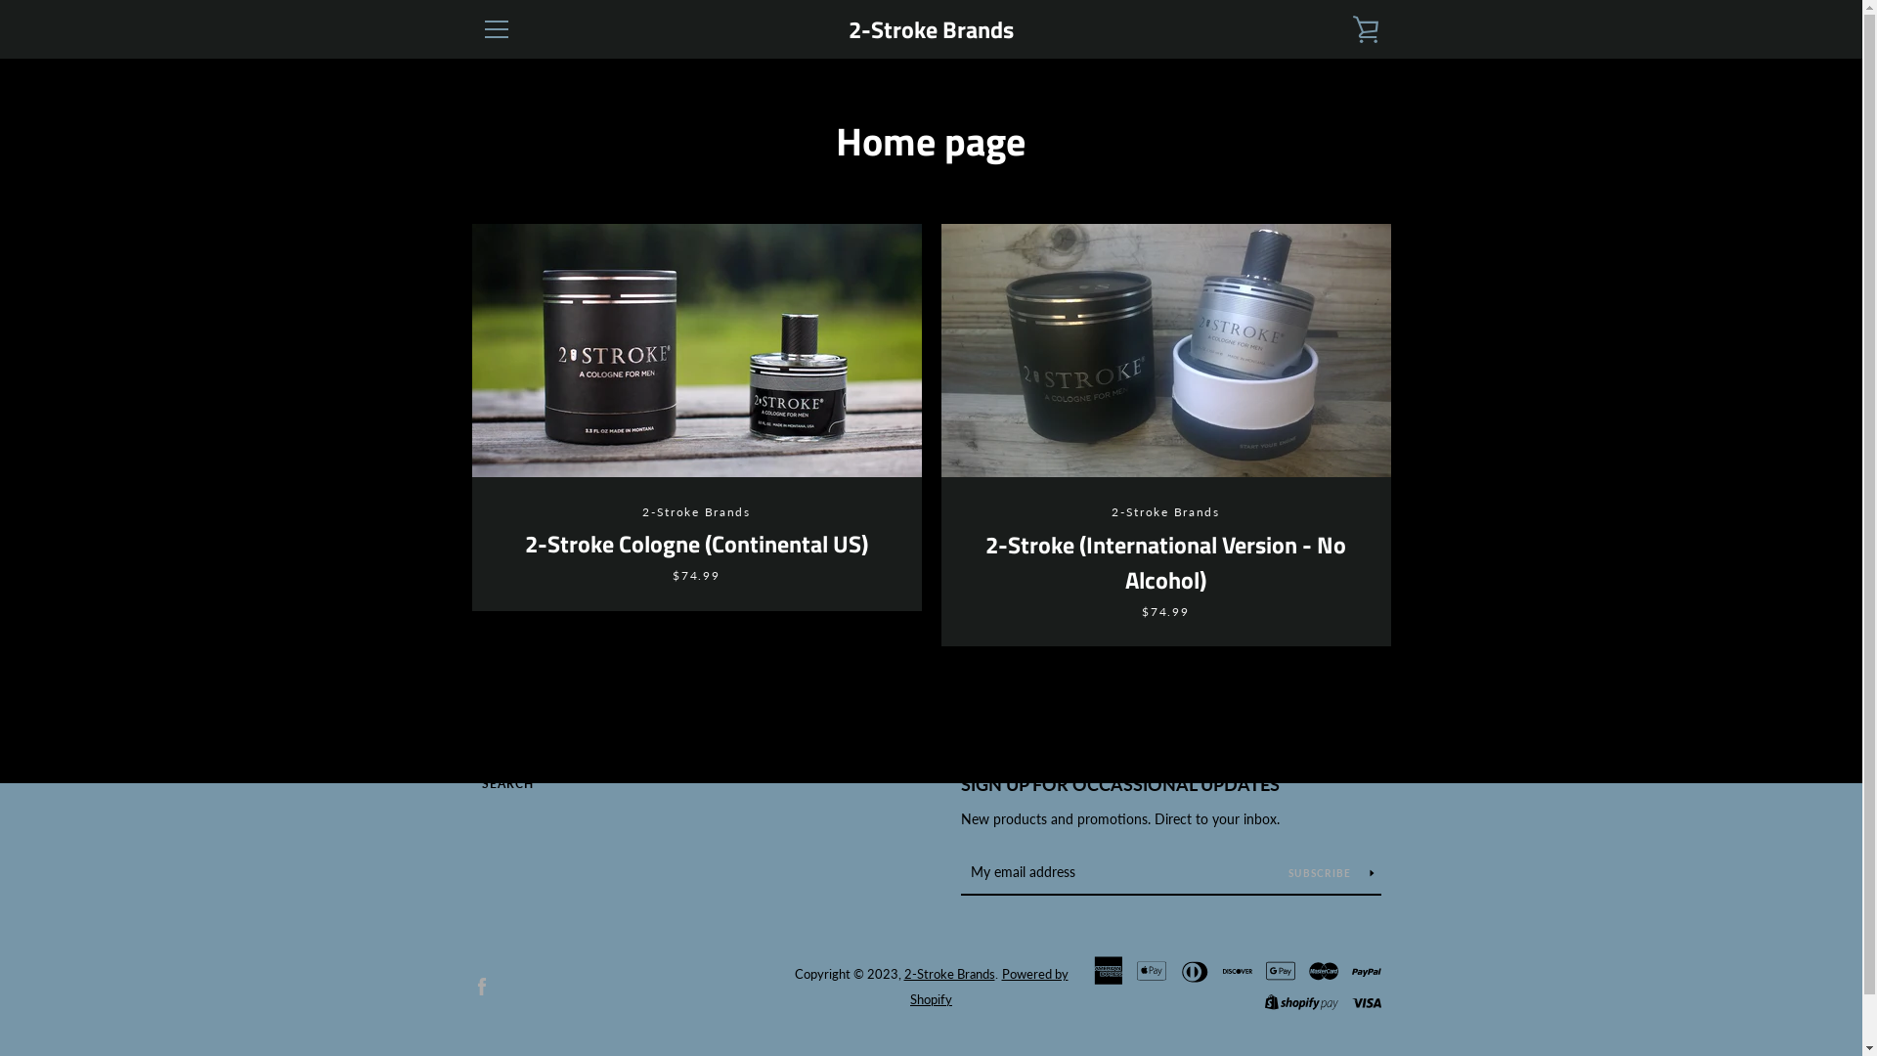 The height and width of the screenshot is (1056, 1877). I want to click on SUBSCRIBE, so click(1331, 872).